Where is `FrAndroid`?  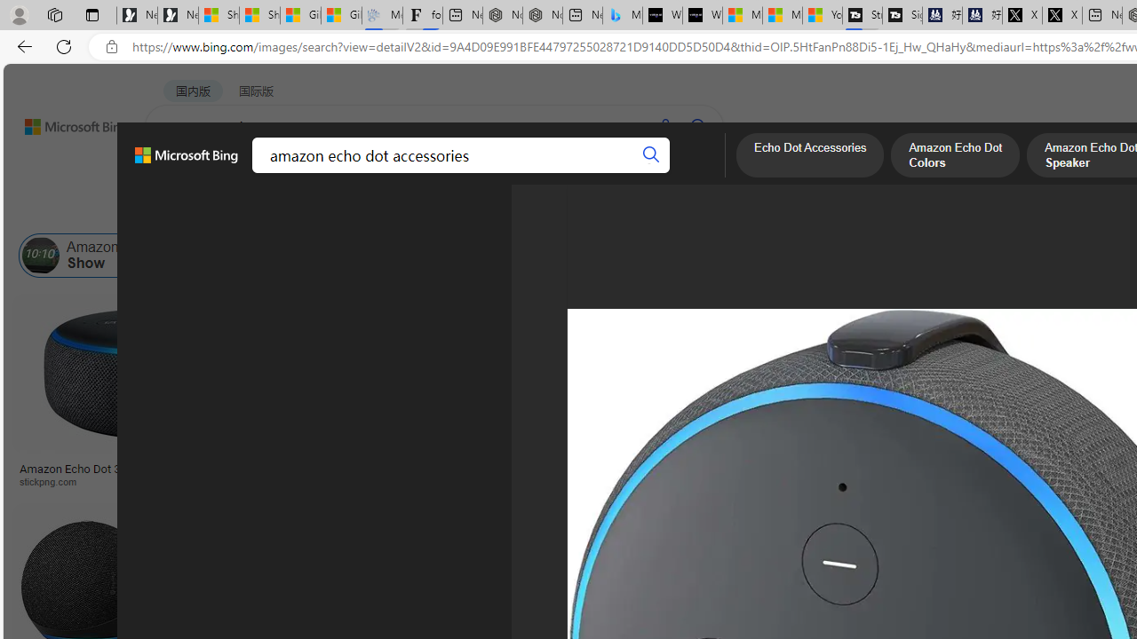 FrAndroid is located at coordinates (711, 481).